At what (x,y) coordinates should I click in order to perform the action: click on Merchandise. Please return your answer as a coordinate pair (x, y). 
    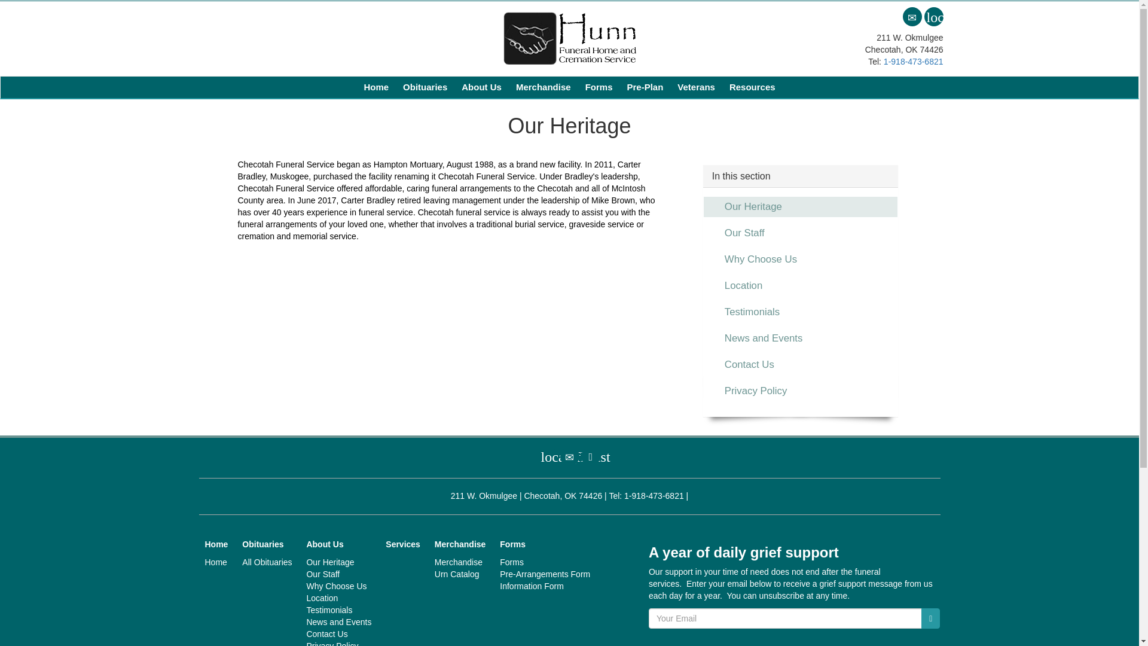
    Looking at the image, I should click on (543, 87).